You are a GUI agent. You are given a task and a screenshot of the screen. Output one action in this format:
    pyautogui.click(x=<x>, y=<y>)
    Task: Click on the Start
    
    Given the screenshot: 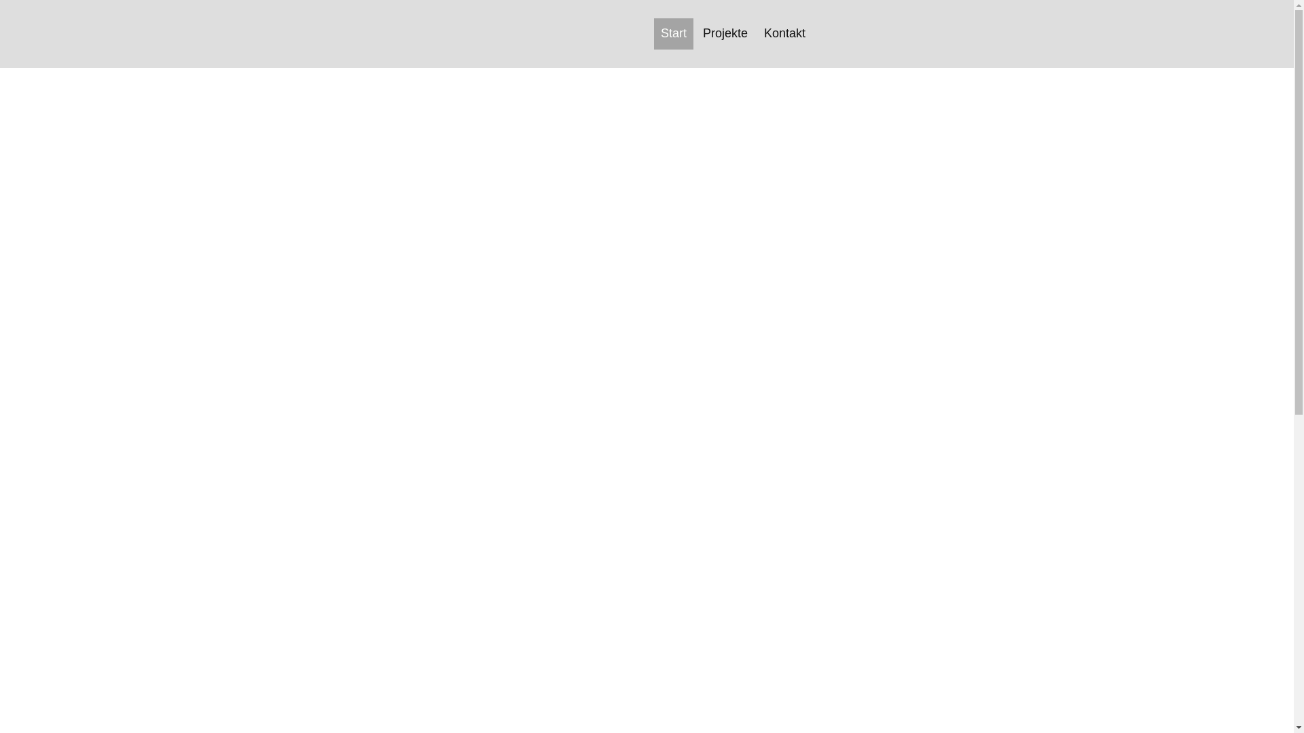 What is the action you would take?
    pyautogui.click(x=674, y=33)
    